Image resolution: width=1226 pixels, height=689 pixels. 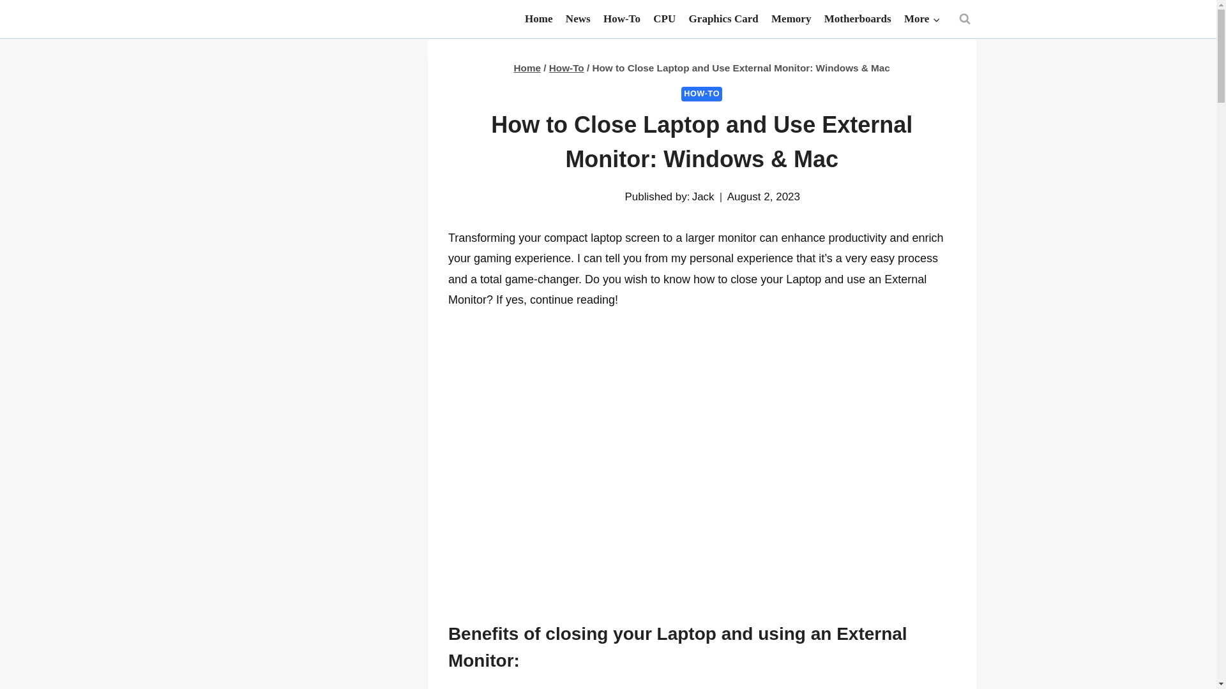 I want to click on CPU, so click(x=664, y=19).